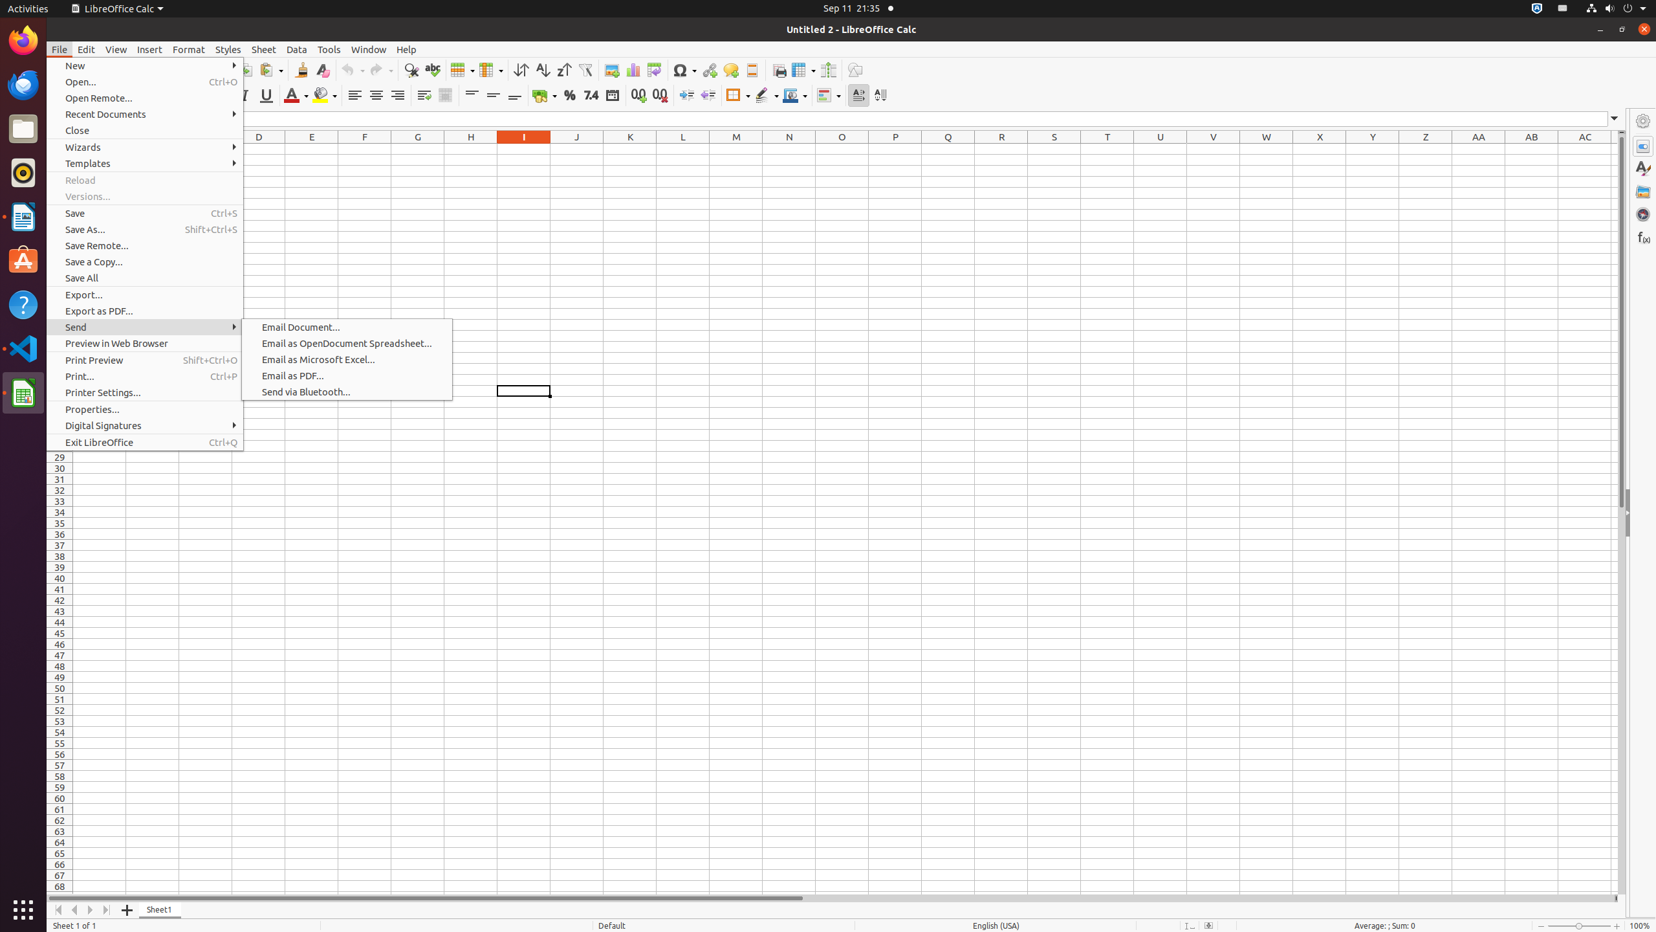 The height and width of the screenshot is (932, 1656). Describe the element at coordinates (591, 96) in the screenshot. I see `Number` at that location.